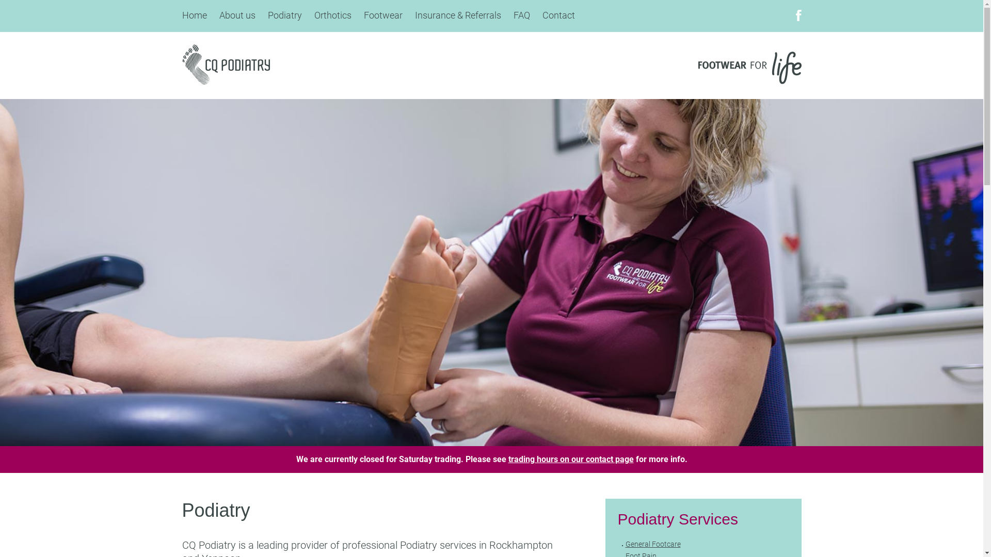  I want to click on Footwear, so click(383, 16).